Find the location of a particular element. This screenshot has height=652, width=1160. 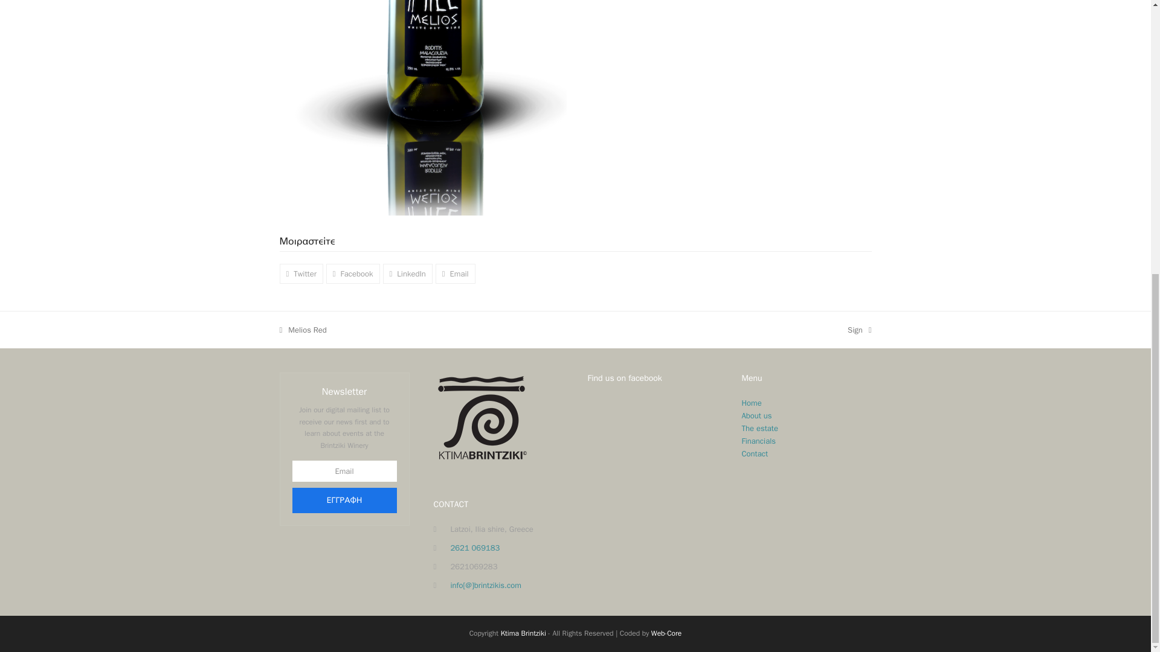

Home is located at coordinates (752, 403).